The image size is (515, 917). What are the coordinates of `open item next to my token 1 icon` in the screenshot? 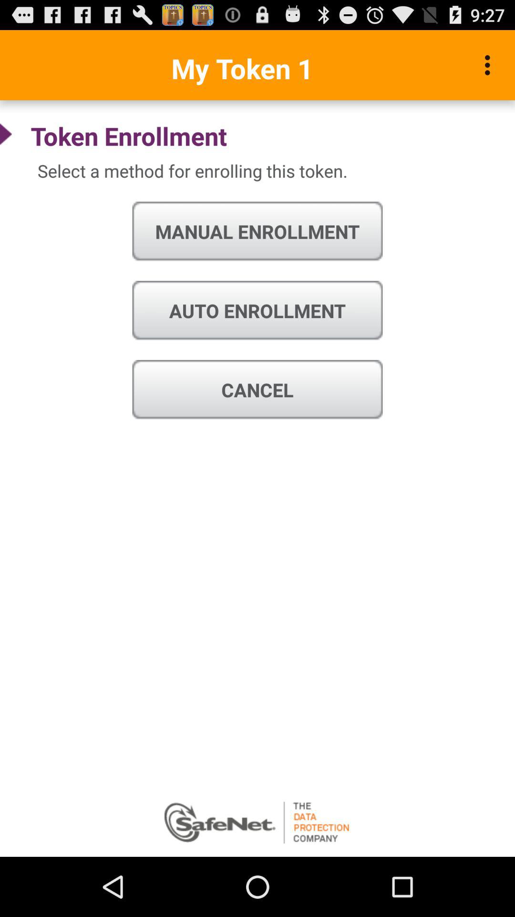 It's located at (490, 65).